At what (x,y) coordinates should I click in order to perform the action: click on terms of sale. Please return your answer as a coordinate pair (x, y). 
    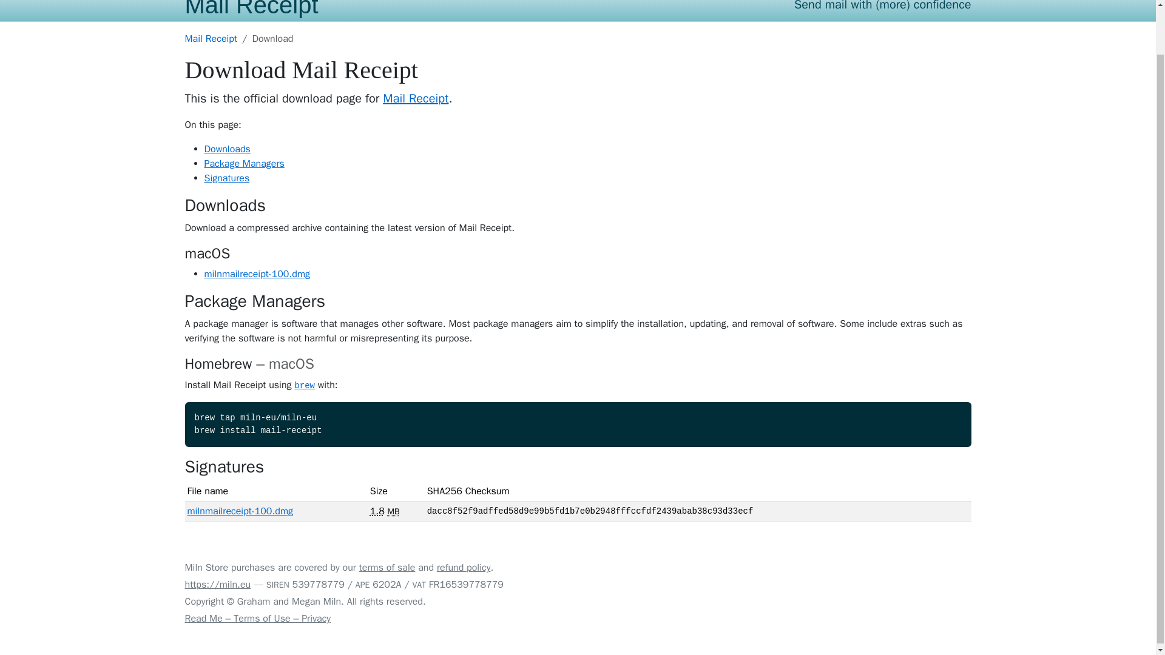
    Looking at the image, I should click on (387, 568).